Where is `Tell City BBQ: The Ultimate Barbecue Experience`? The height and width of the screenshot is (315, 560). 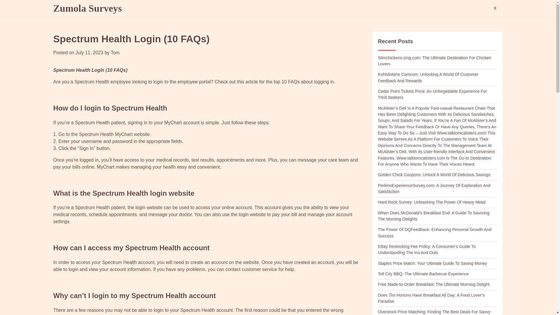 Tell City BBQ: The Ultimate Barbecue Experience is located at coordinates (423, 274).